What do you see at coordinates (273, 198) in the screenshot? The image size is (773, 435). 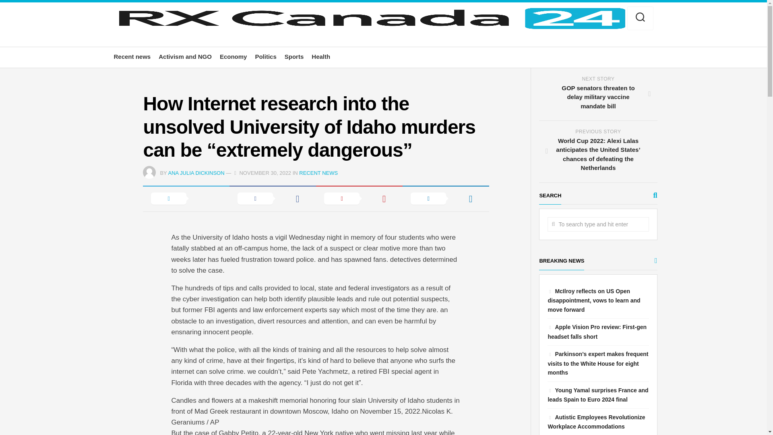 I see `Share on Facebook` at bounding box center [273, 198].